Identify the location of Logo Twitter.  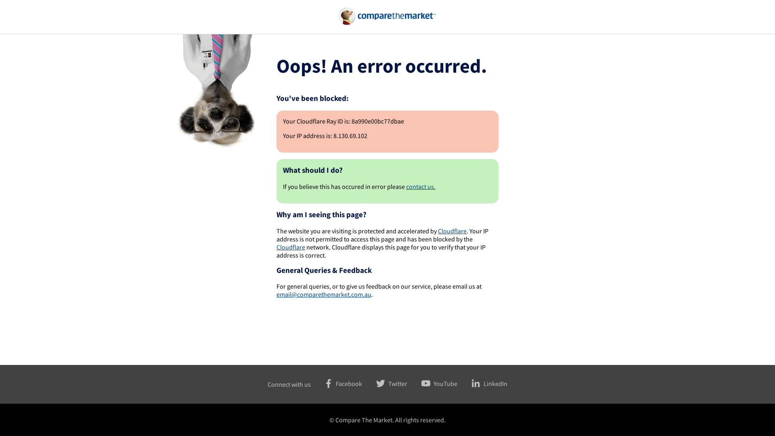
(380, 384).